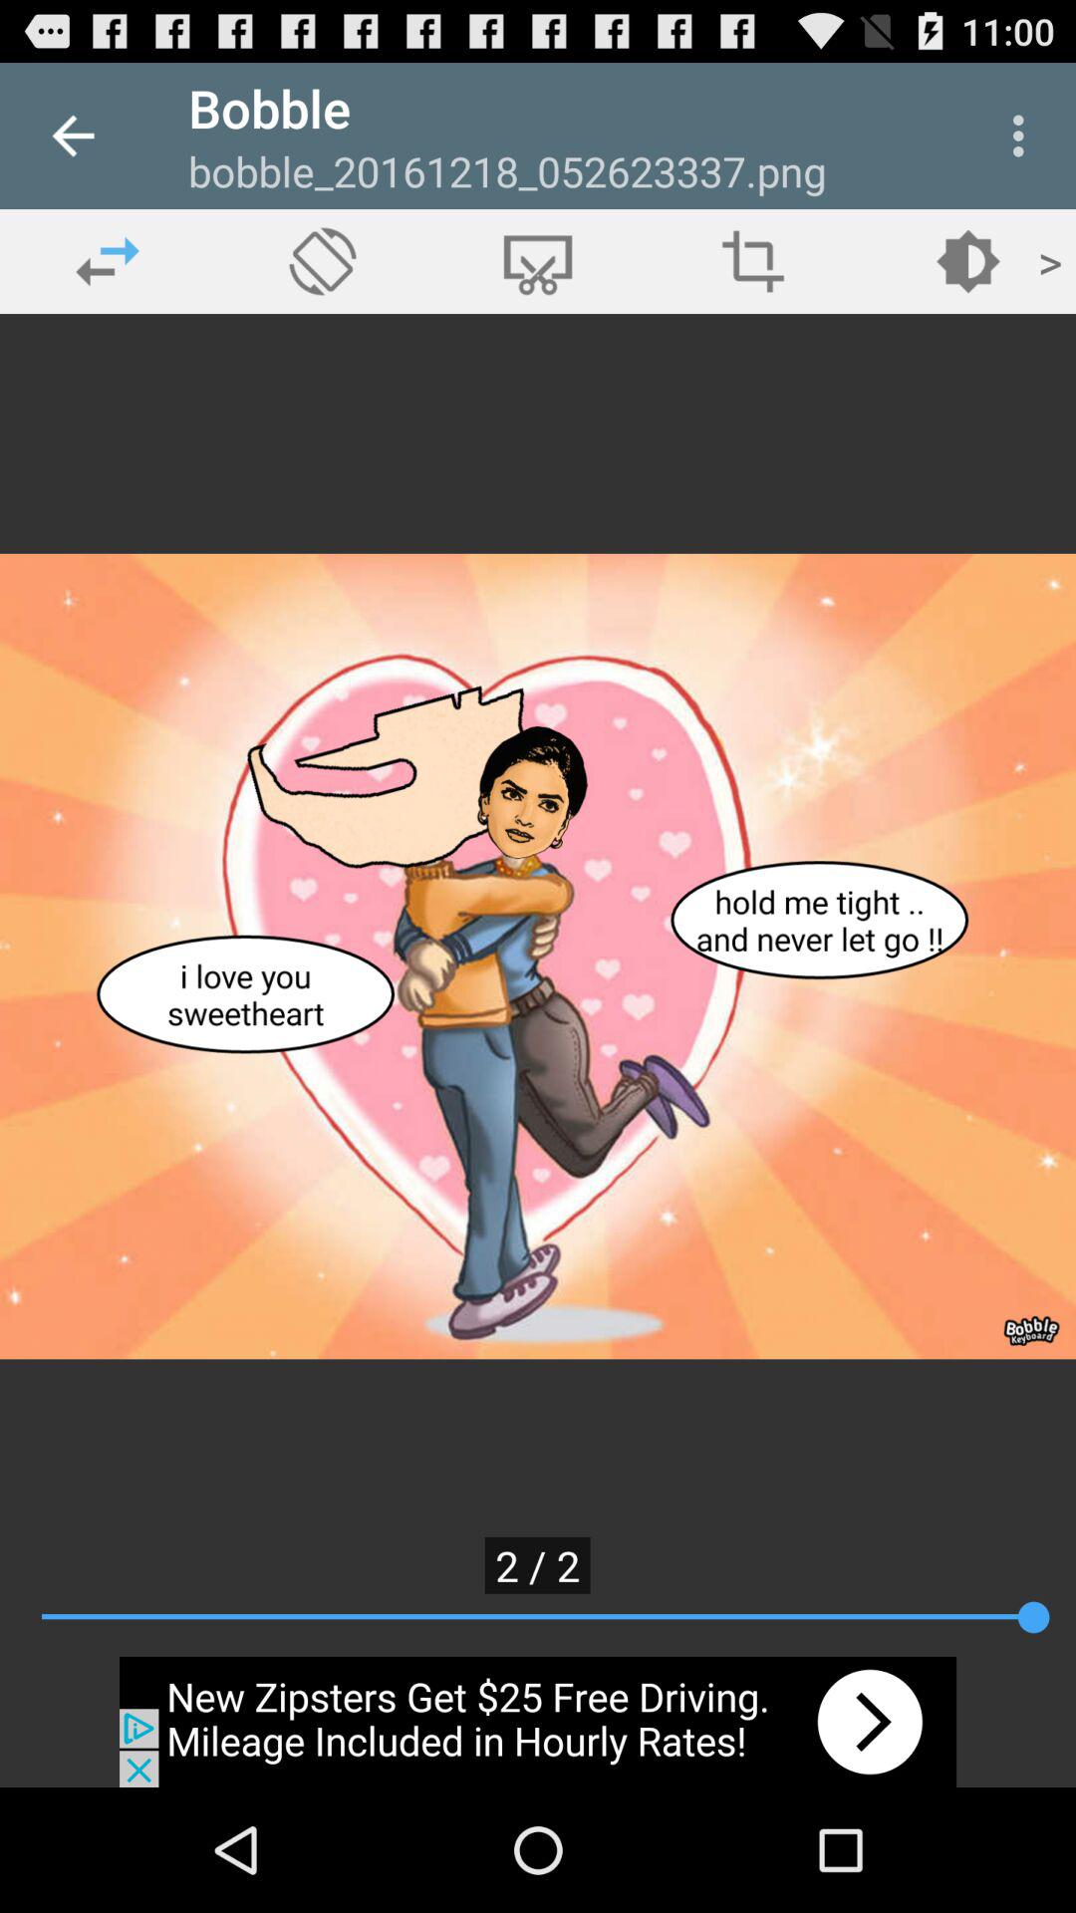  Describe the element at coordinates (108, 261) in the screenshot. I see `go back` at that location.